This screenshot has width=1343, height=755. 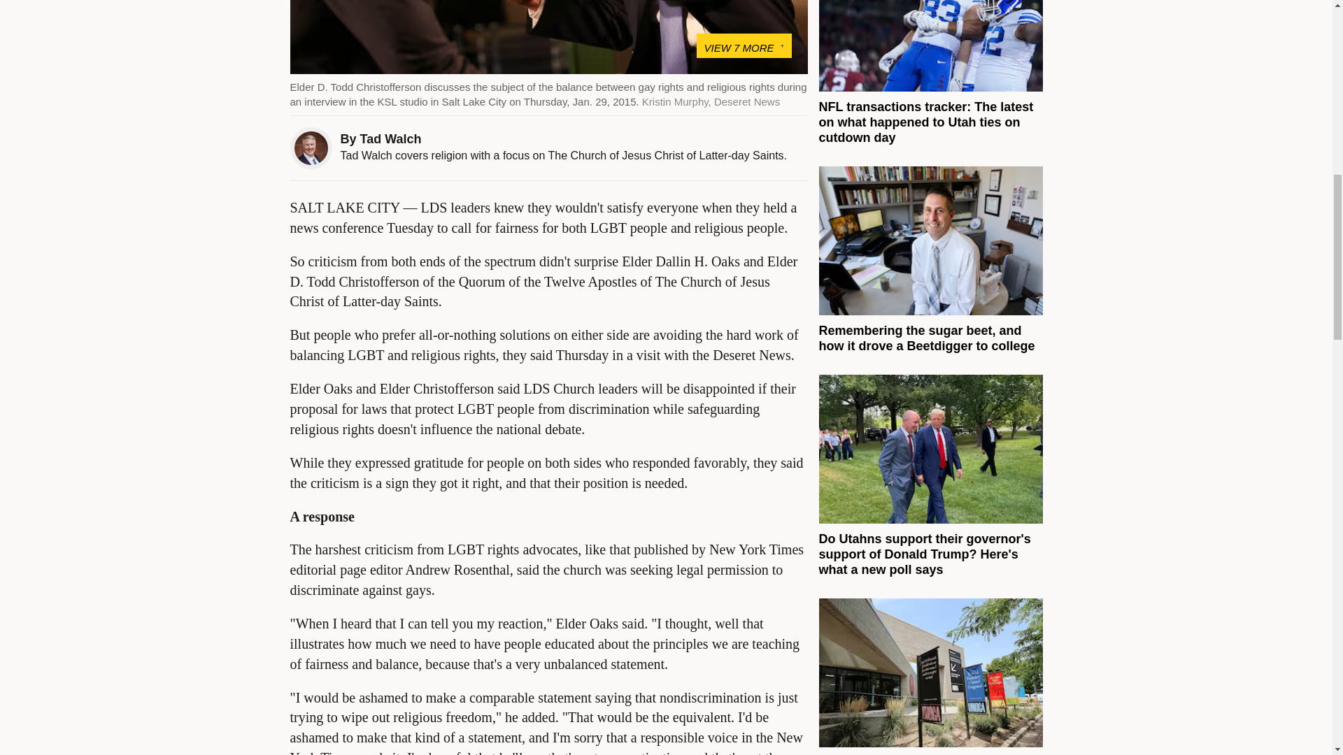 I want to click on Tad Walch, so click(x=390, y=139).